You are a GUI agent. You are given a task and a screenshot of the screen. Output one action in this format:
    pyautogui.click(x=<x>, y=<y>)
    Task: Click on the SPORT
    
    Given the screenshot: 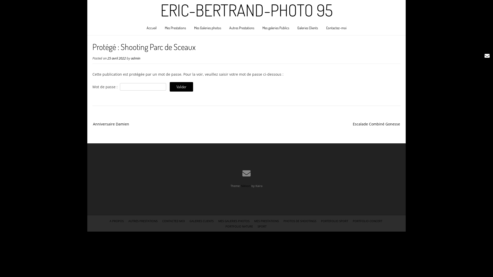 What is the action you would take?
    pyautogui.click(x=262, y=226)
    